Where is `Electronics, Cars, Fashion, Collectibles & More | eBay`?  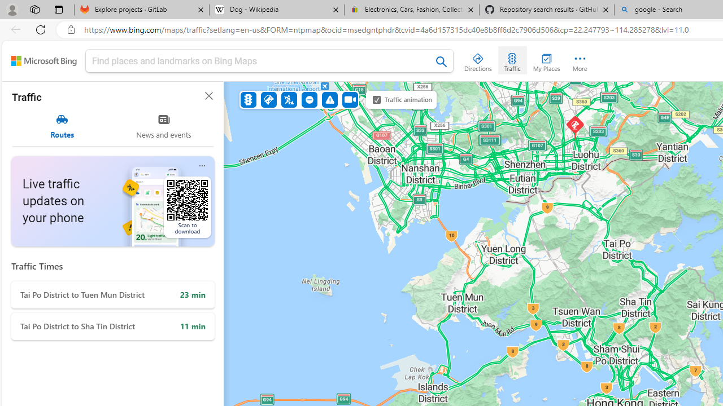
Electronics, Cars, Fashion, Collectibles & More | eBay is located at coordinates (412, 10).